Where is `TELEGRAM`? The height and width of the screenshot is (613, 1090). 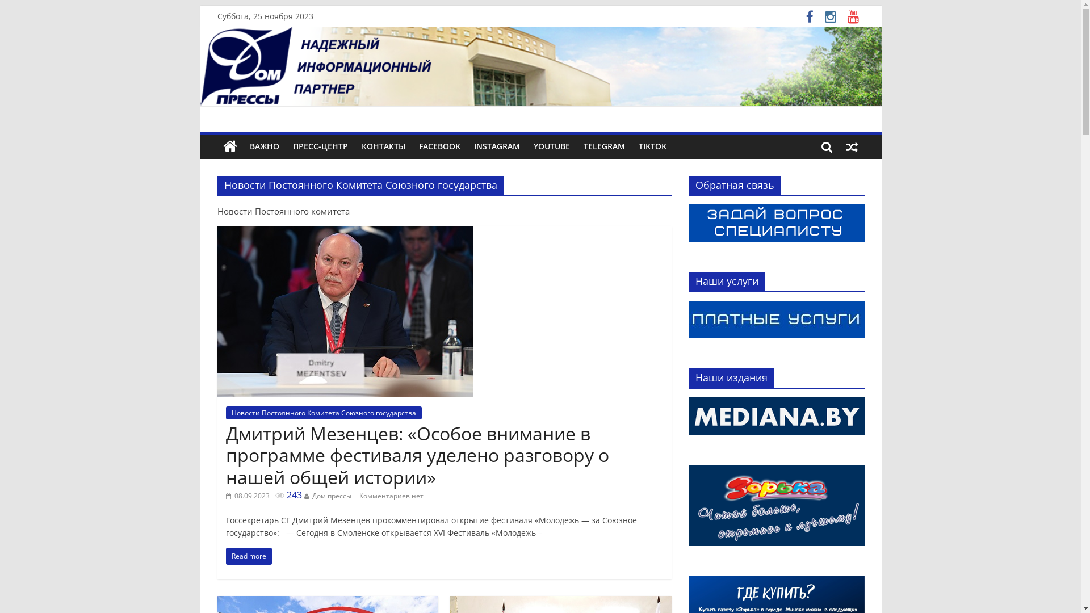
TELEGRAM is located at coordinates (604, 146).